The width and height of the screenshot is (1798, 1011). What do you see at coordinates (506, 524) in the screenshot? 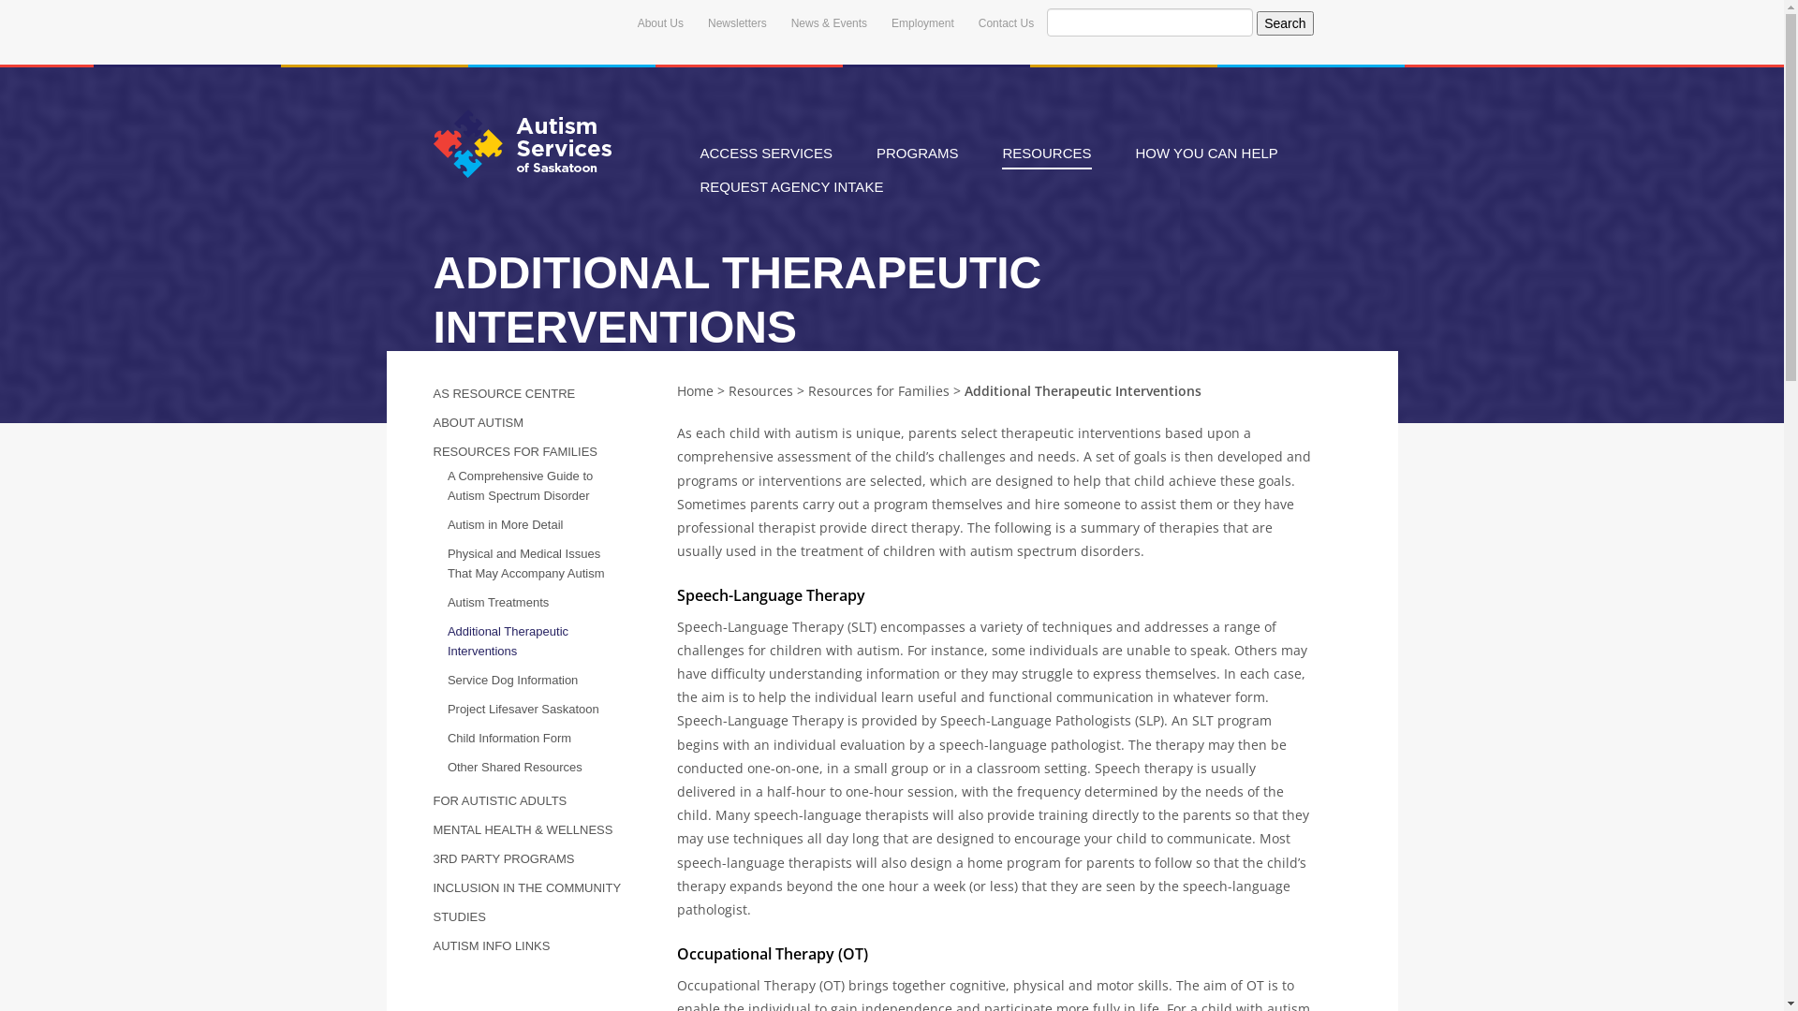
I see `Autism in More Detail` at bounding box center [506, 524].